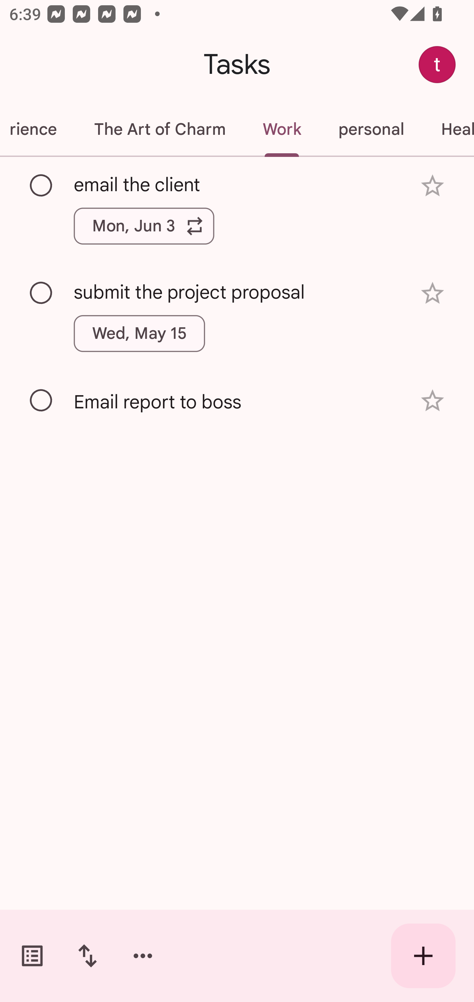 Image resolution: width=474 pixels, height=1002 pixels. Describe the element at coordinates (423, 956) in the screenshot. I see `Create new task` at that location.